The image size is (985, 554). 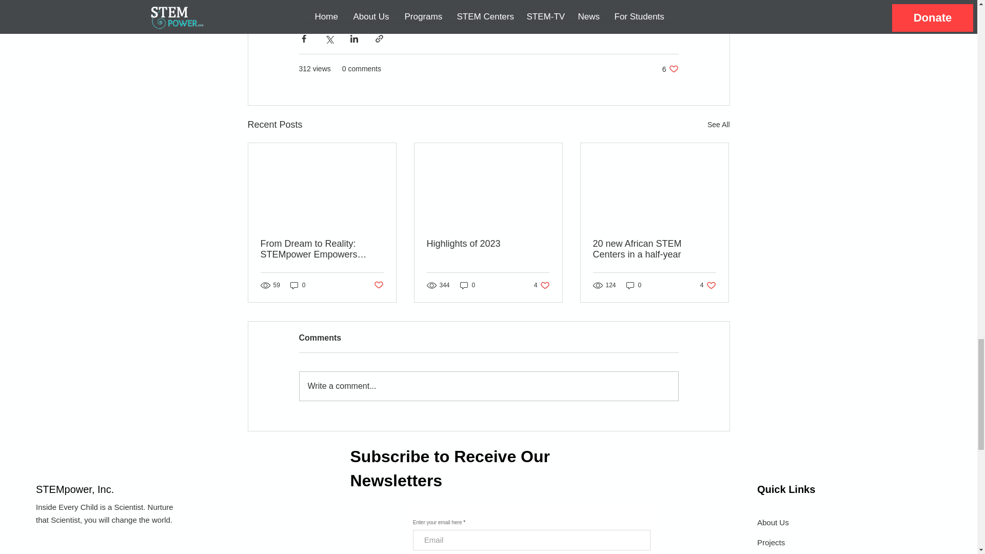 I want to click on 0, so click(x=468, y=285).